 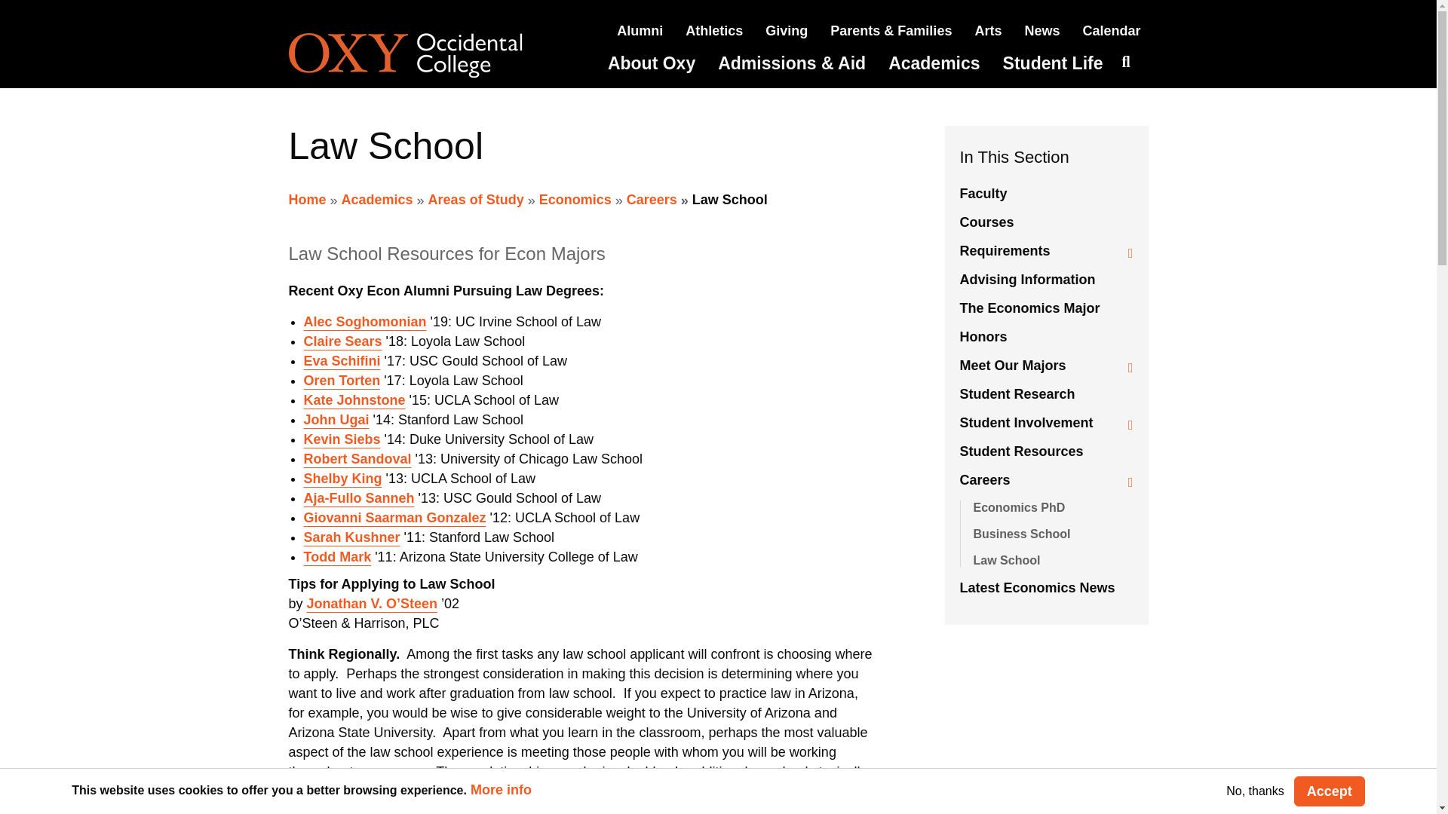 What do you see at coordinates (787, 30) in the screenshot?
I see `Giving` at bounding box center [787, 30].